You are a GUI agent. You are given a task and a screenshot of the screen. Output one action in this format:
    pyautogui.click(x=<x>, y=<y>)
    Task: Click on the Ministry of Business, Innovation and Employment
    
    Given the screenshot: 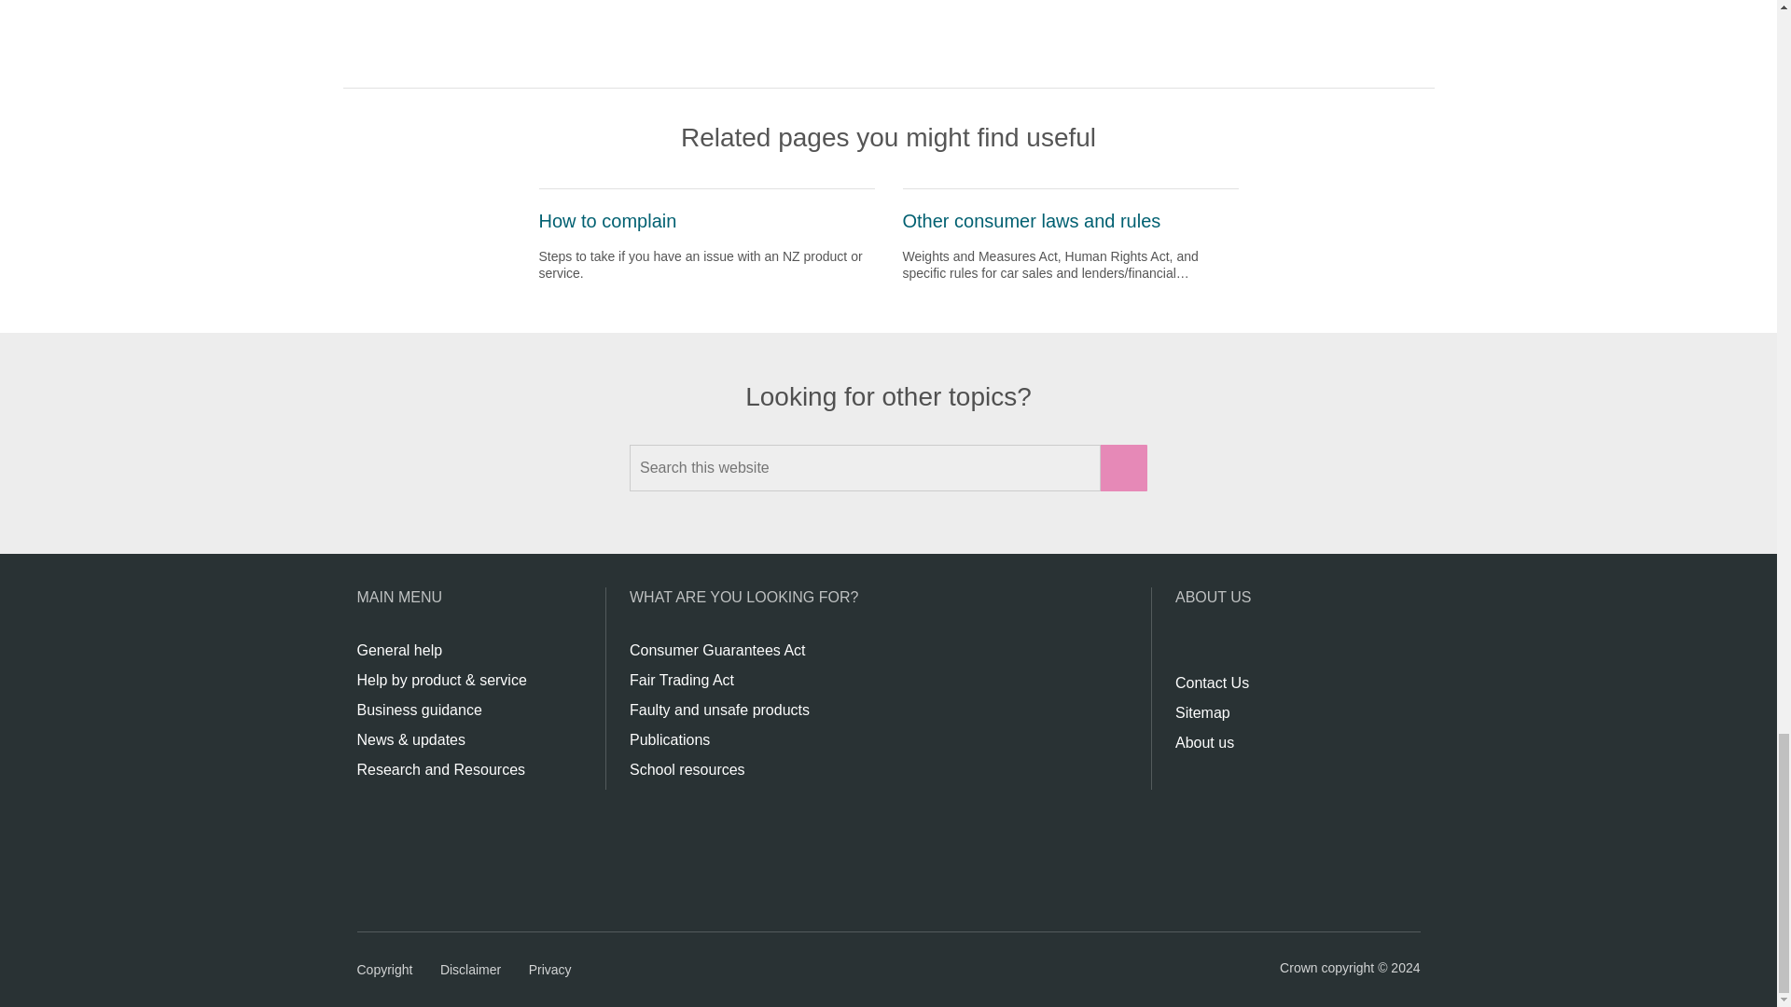 What is the action you would take?
    pyautogui.click(x=479, y=858)
    